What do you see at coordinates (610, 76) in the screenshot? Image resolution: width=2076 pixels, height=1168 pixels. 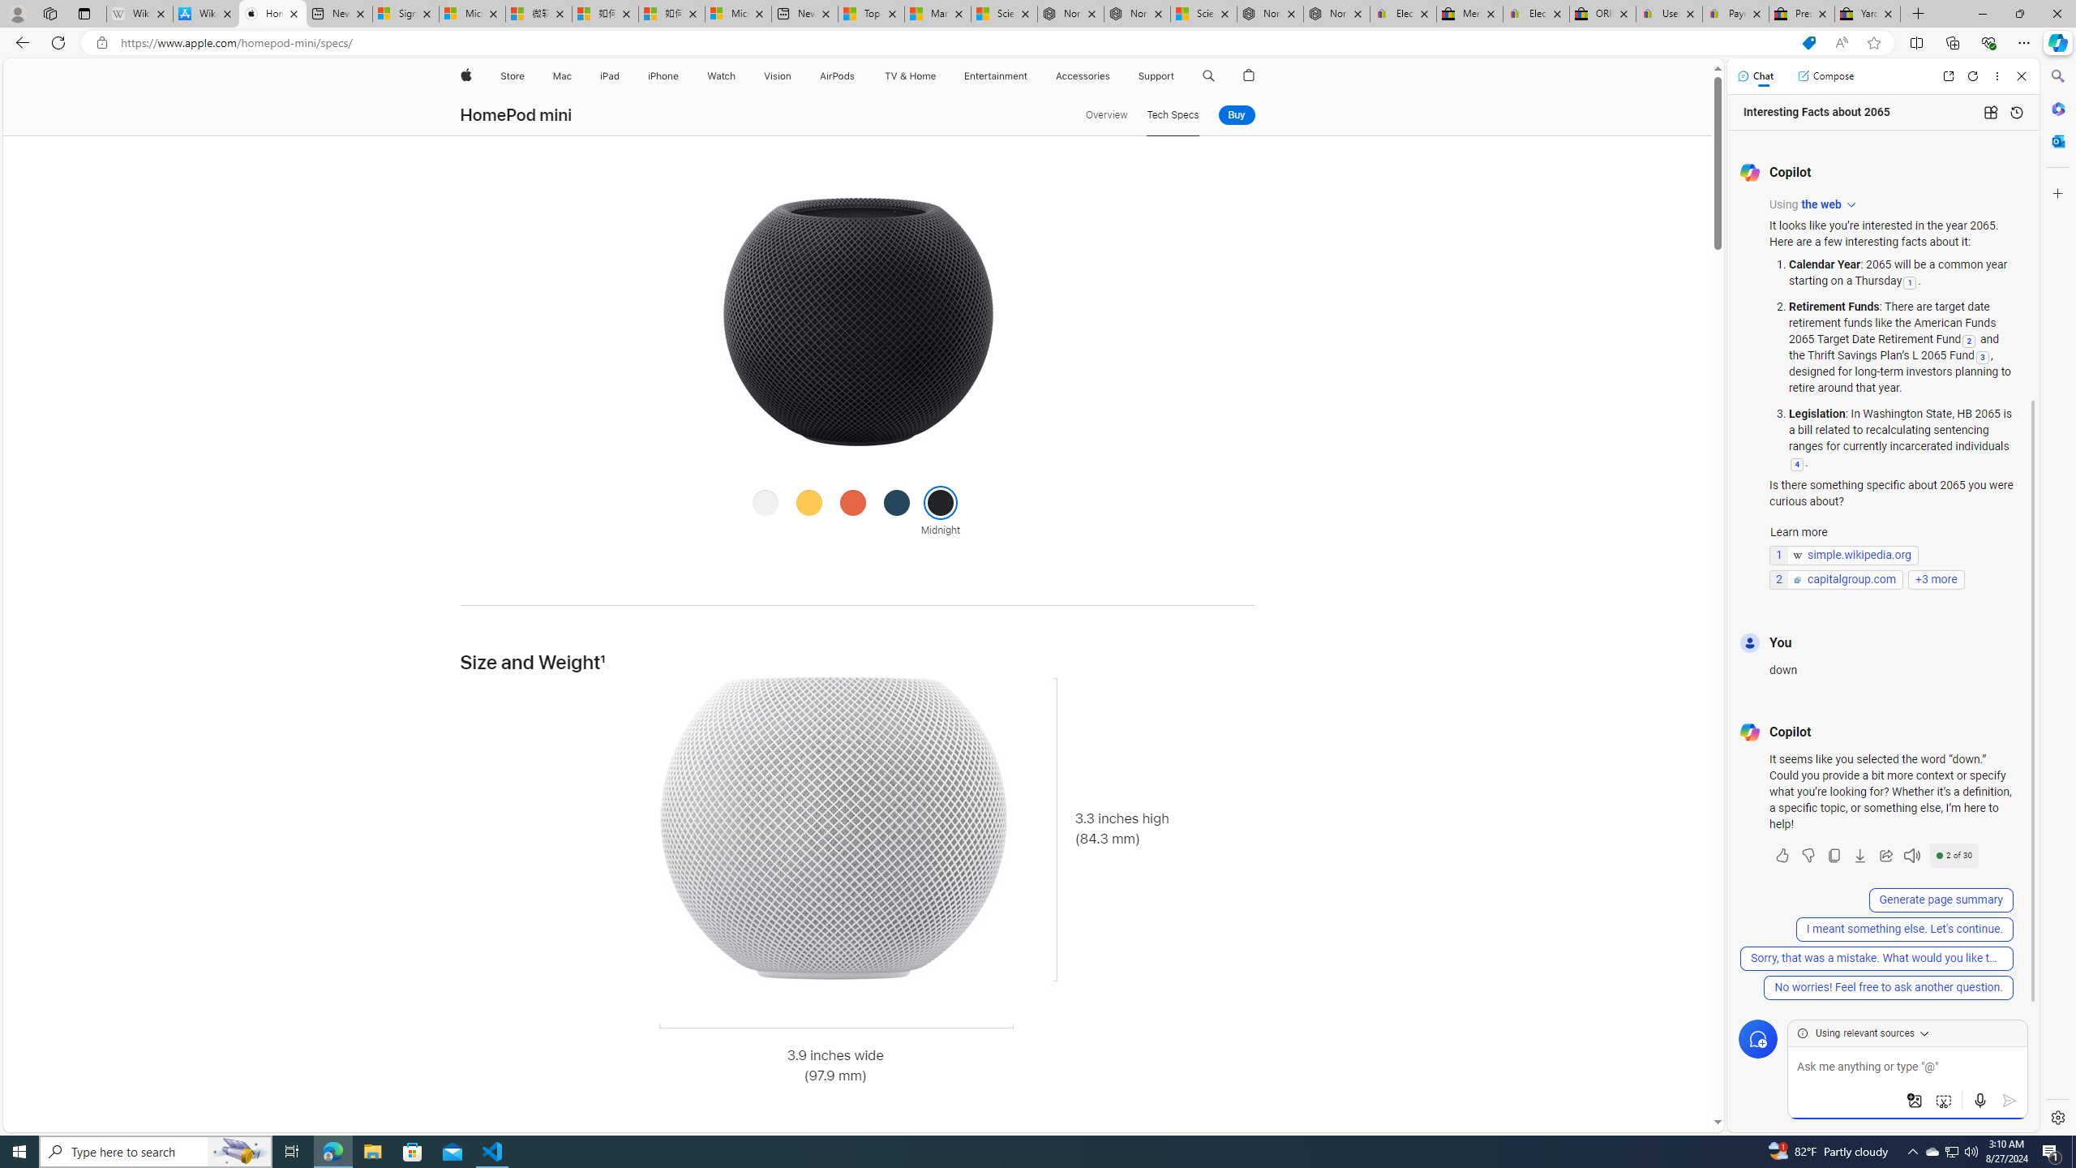 I see `iPad` at bounding box center [610, 76].